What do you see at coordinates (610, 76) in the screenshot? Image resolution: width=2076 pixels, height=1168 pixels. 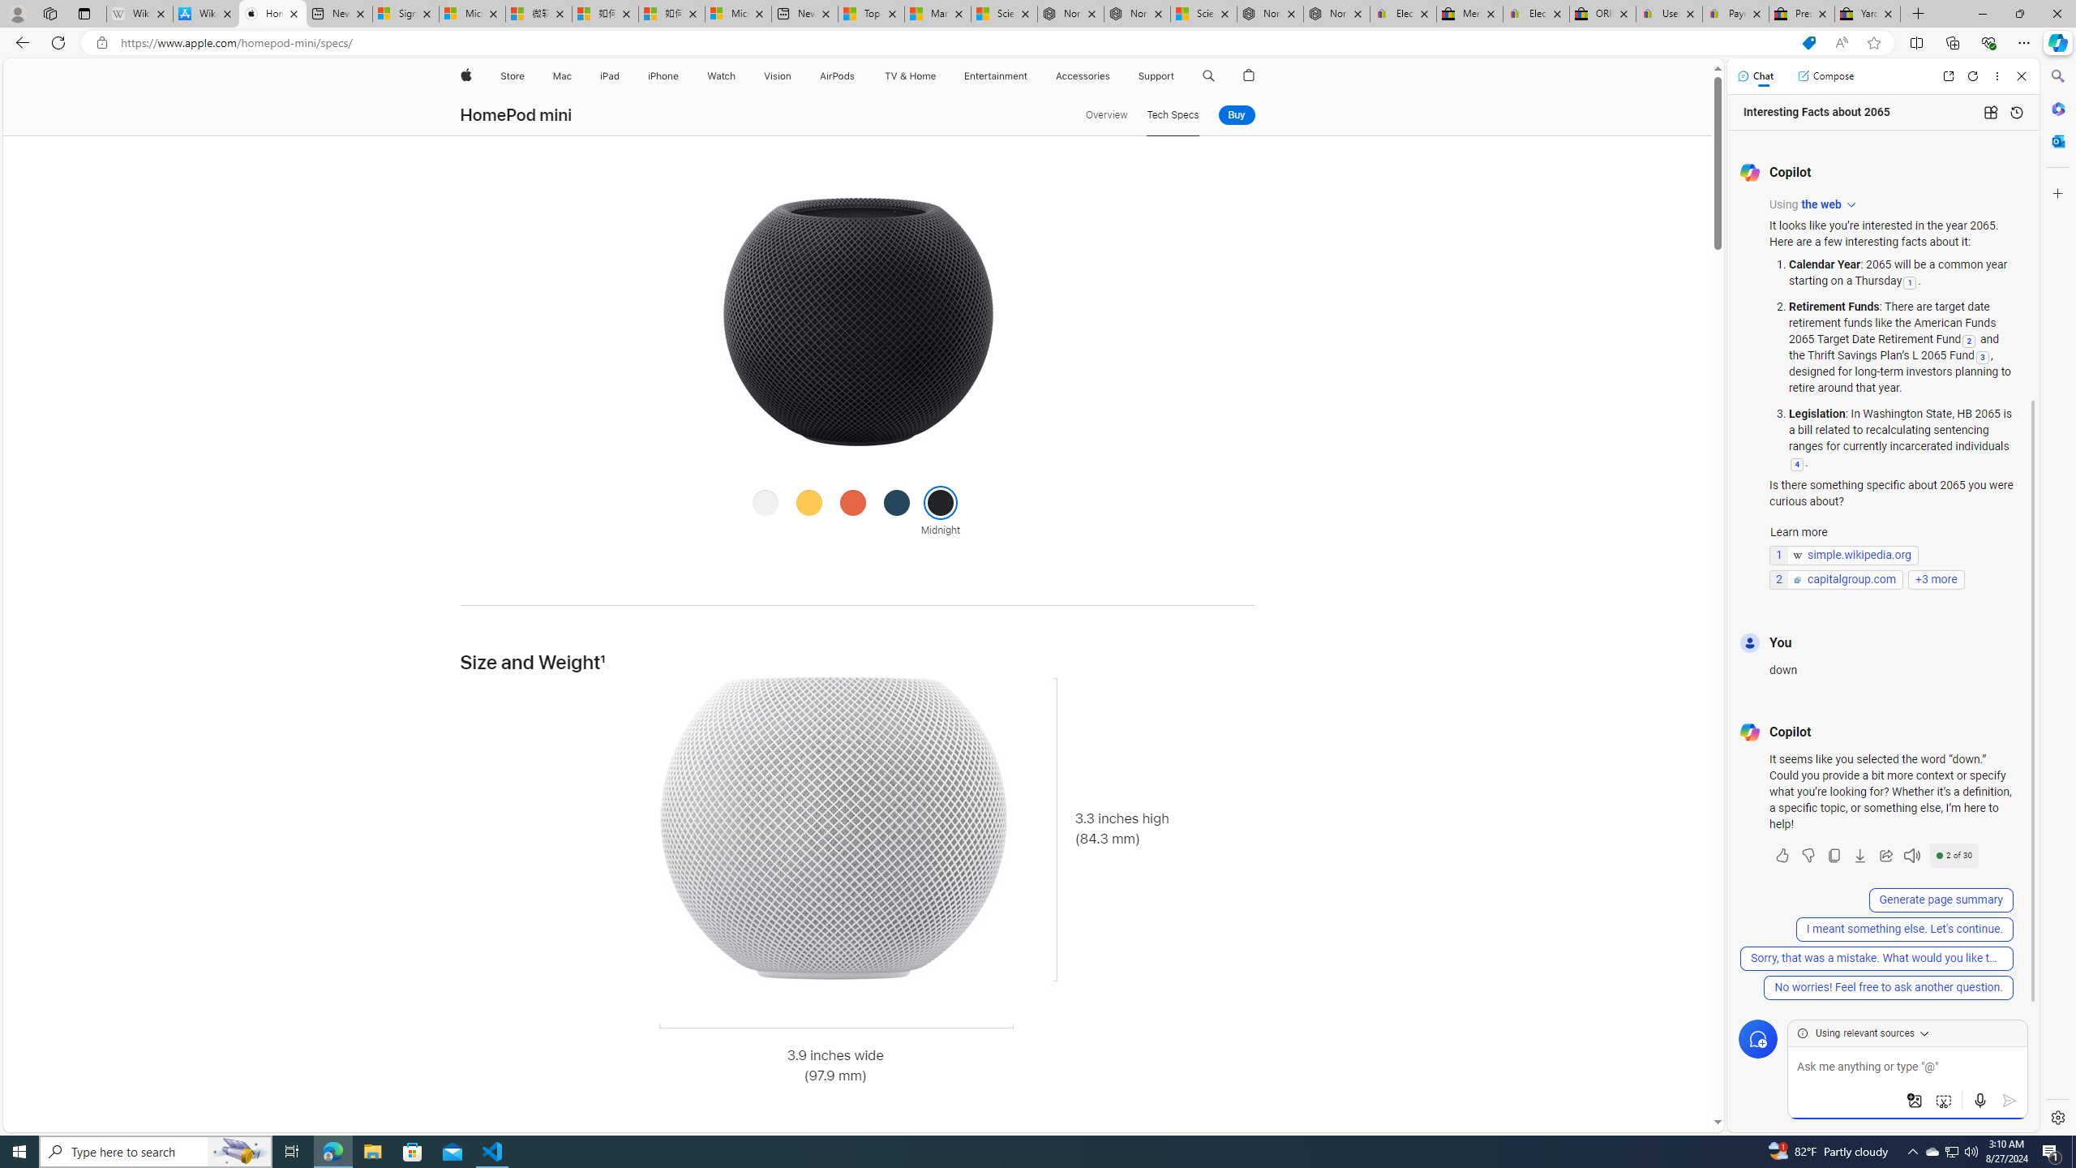 I see `iPad` at bounding box center [610, 76].